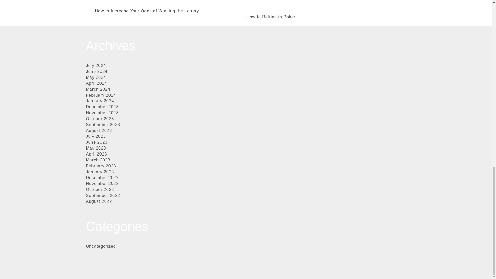 Image resolution: width=496 pixels, height=279 pixels. I want to click on November 2023, so click(102, 113).